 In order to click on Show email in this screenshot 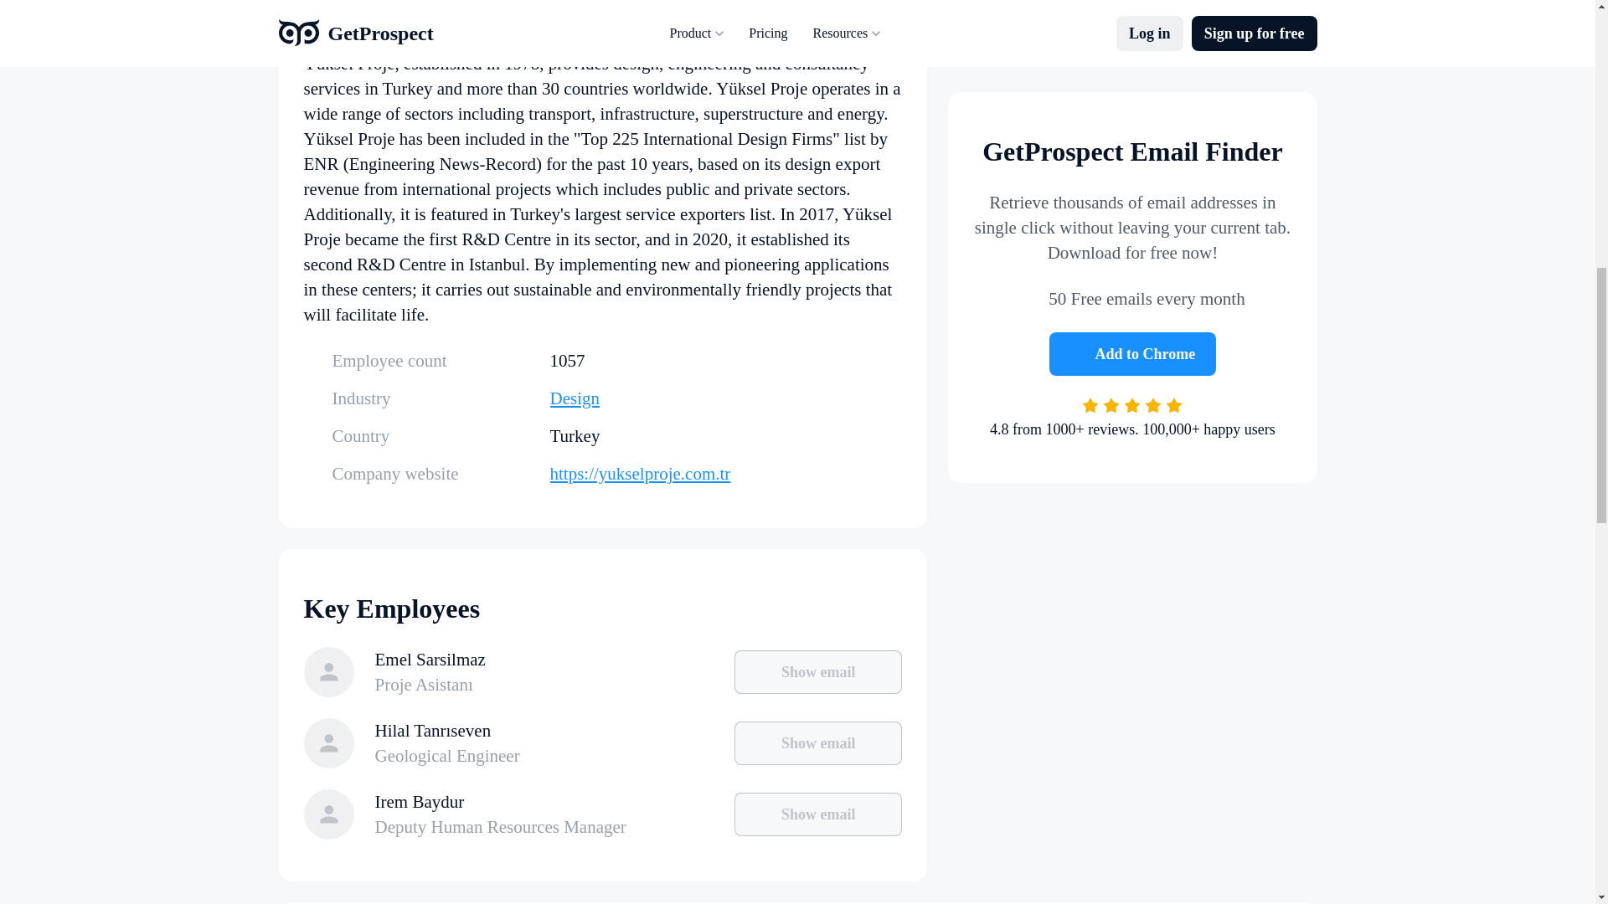, I will do `click(818, 814)`.